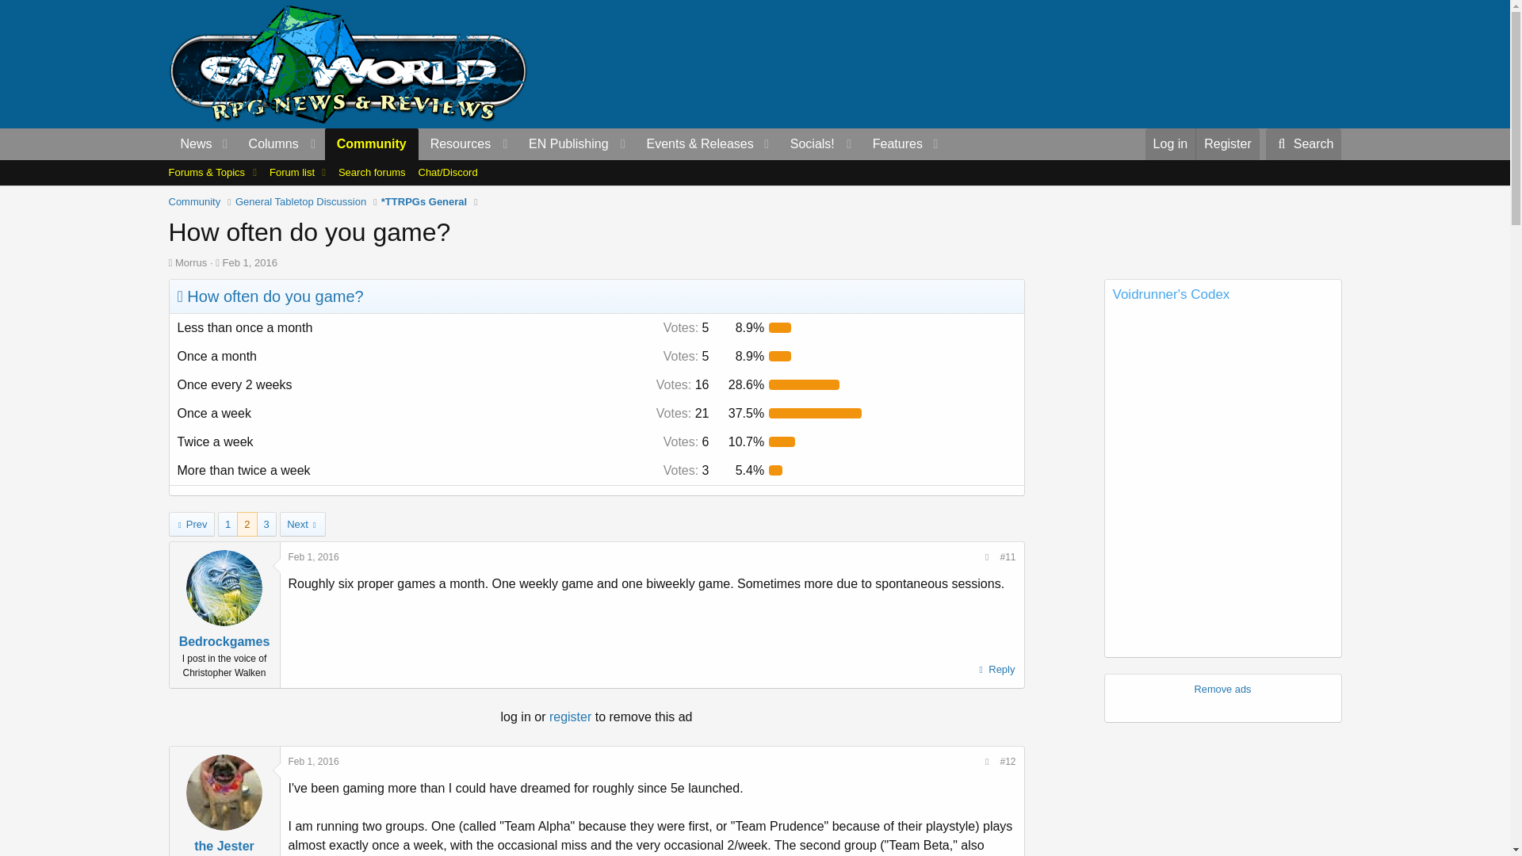 This screenshot has width=1522, height=856. What do you see at coordinates (314, 761) in the screenshot?
I see `Feb 1, 2016 at 6:00 PM` at bounding box center [314, 761].